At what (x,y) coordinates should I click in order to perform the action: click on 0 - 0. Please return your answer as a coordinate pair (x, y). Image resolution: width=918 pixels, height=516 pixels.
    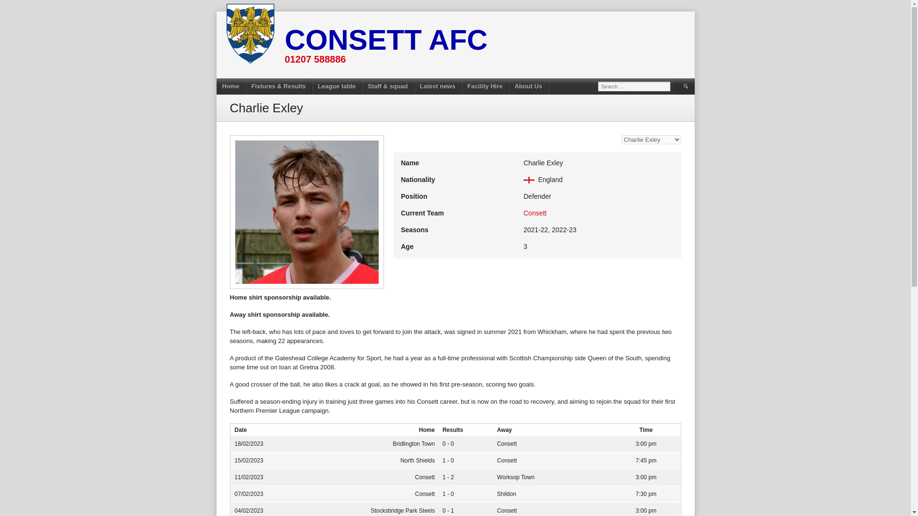
    Looking at the image, I should click on (448, 444).